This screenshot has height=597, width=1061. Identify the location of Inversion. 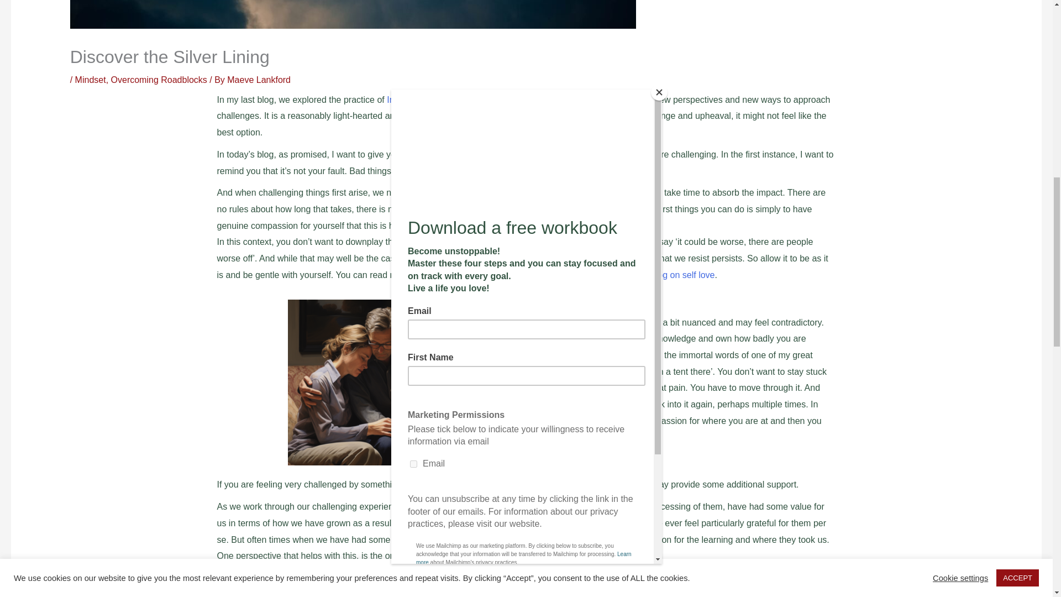
(405, 99).